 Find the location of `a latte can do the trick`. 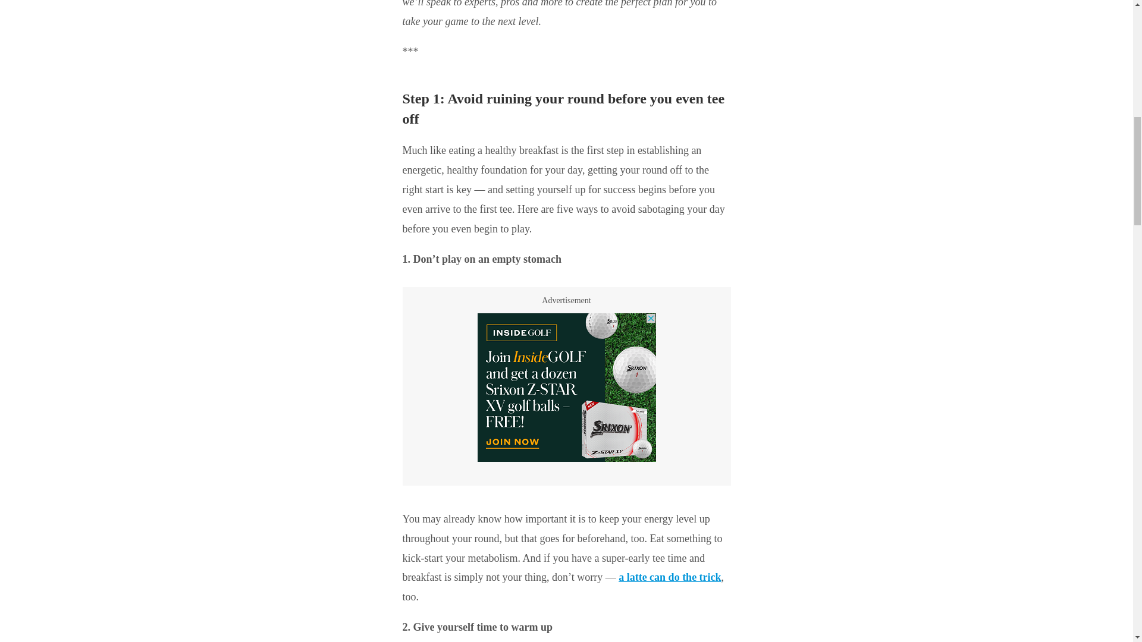

a latte can do the trick is located at coordinates (670, 577).